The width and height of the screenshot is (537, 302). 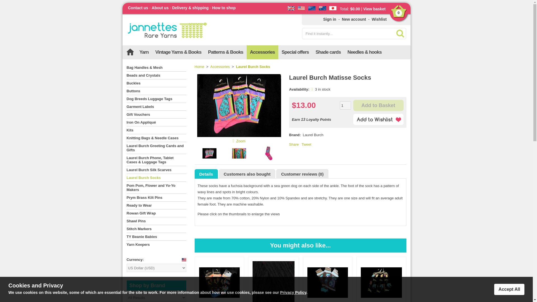 I want to click on Knitting Accessories, so click(x=262, y=52).